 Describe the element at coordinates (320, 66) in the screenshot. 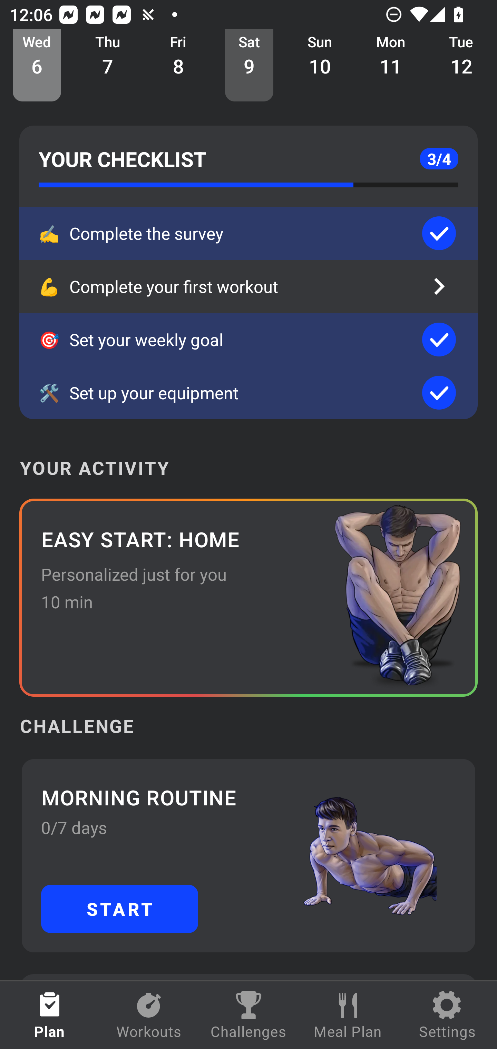

I see `Sun 10` at that location.